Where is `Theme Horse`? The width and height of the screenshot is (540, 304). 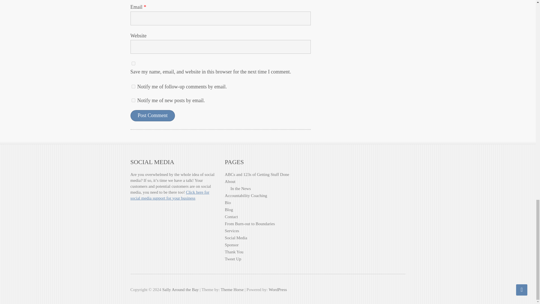
Theme Horse is located at coordinates (232, 289).